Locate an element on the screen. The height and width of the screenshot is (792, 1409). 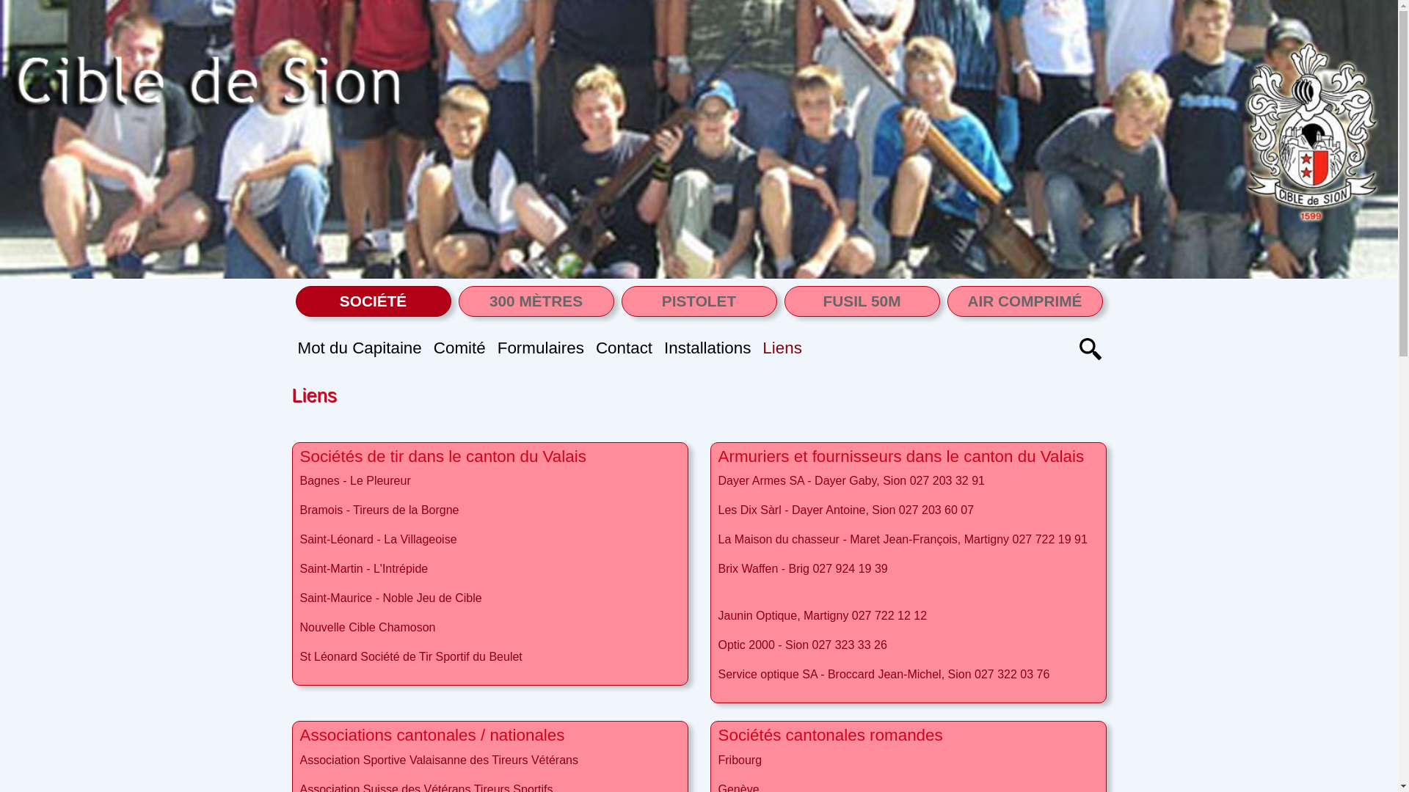
Jaunin Optique, Martigny 027 722 12 12 is located at coordinates (822, 616).